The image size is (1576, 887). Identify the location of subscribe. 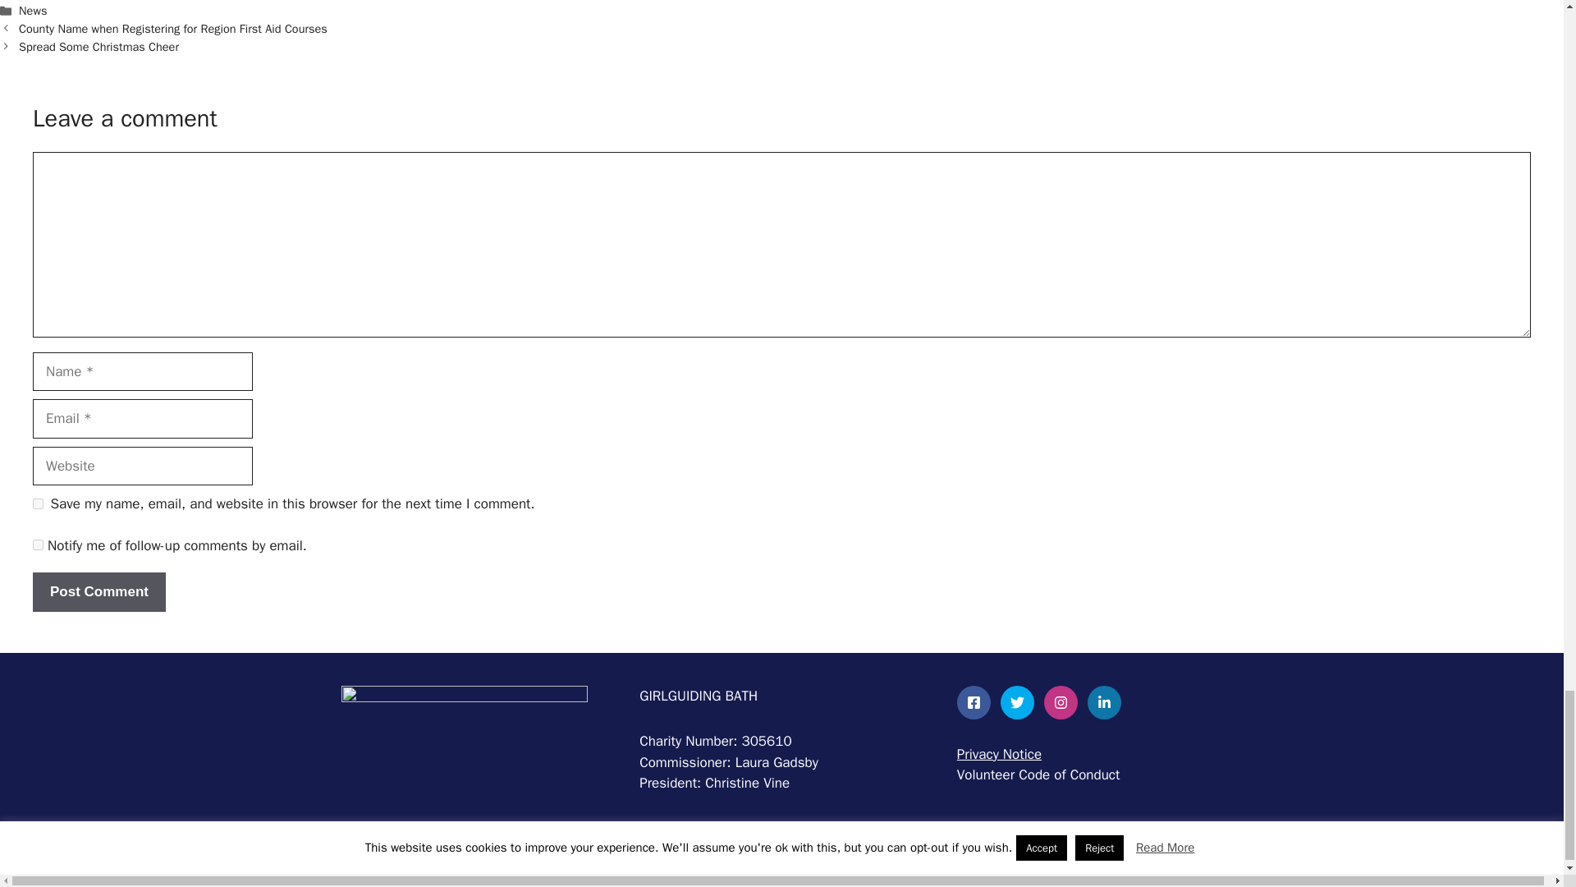
(38, 544).